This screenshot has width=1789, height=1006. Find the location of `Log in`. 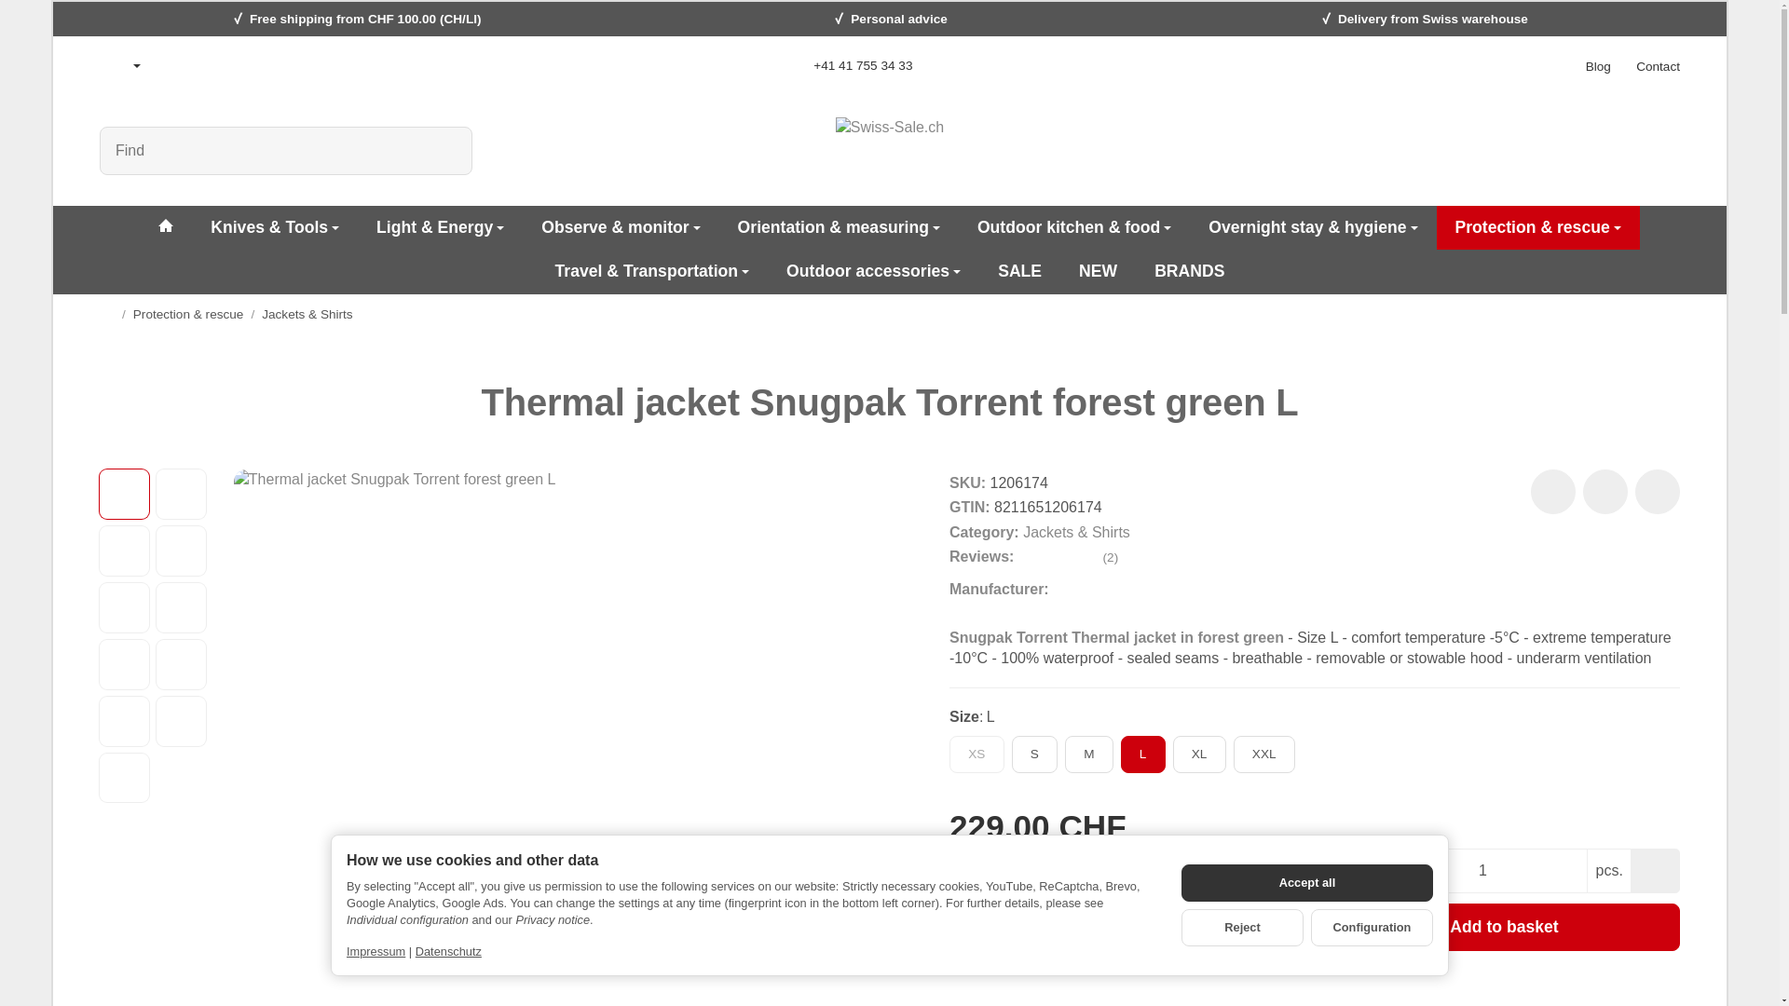

Log in is located at coordinates (1612, 151).